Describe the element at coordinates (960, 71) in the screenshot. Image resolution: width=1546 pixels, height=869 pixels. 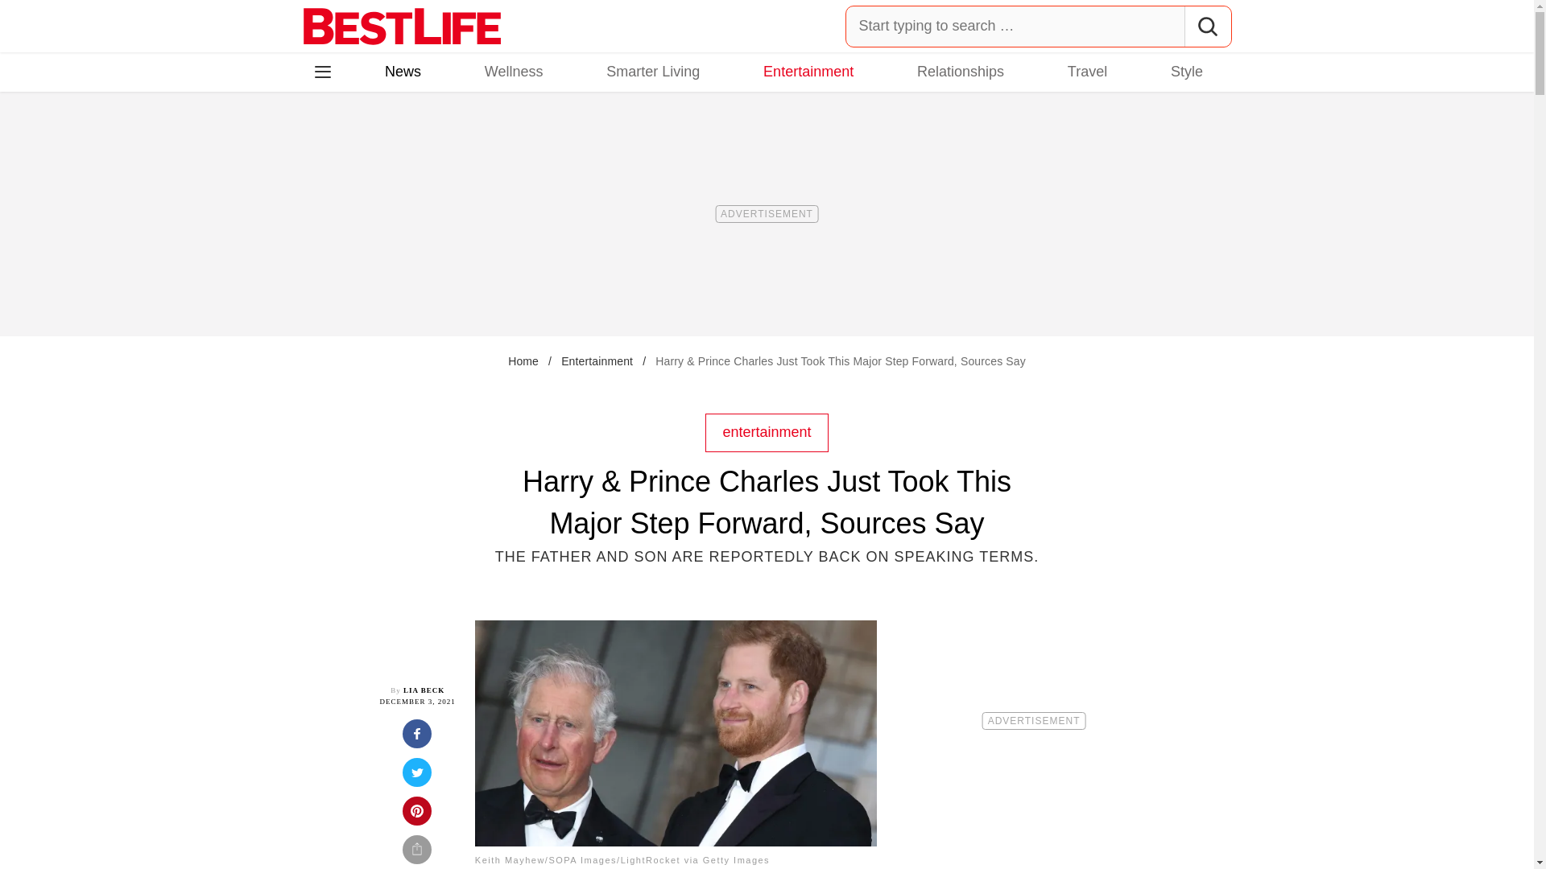
I see `Relationships` at that location.